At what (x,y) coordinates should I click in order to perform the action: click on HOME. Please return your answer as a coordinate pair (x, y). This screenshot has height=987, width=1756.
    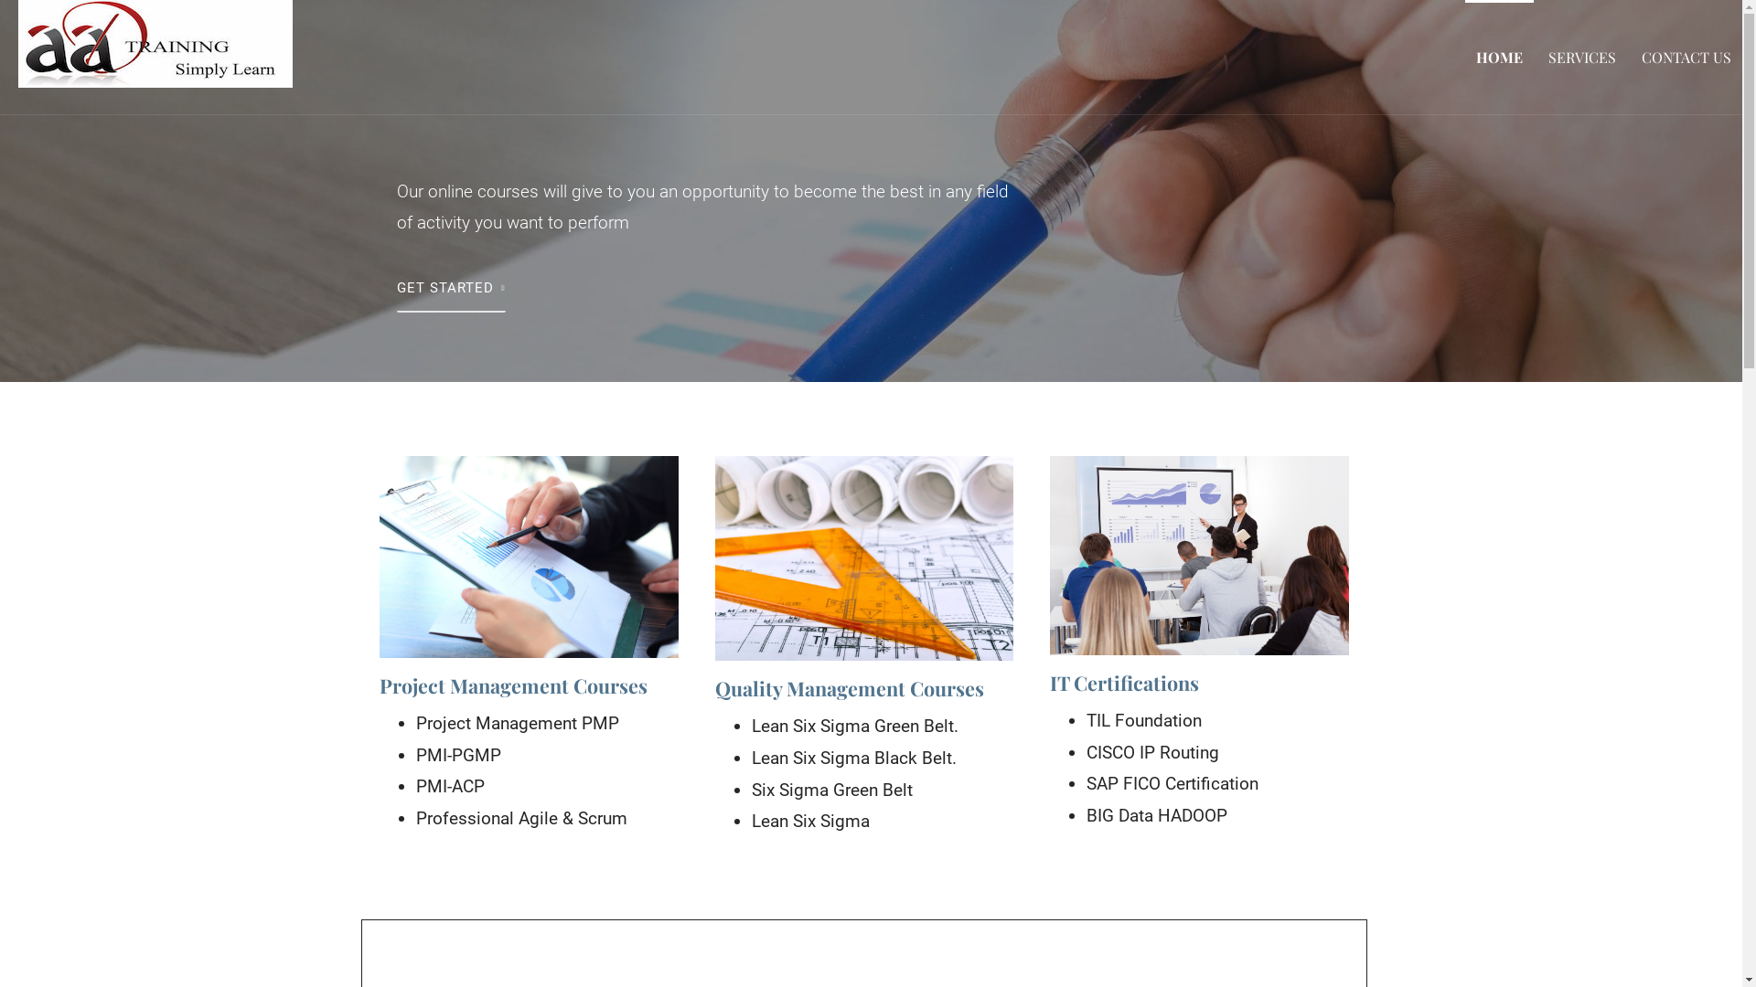
    Looking at the image, I should click on (1500, 57).